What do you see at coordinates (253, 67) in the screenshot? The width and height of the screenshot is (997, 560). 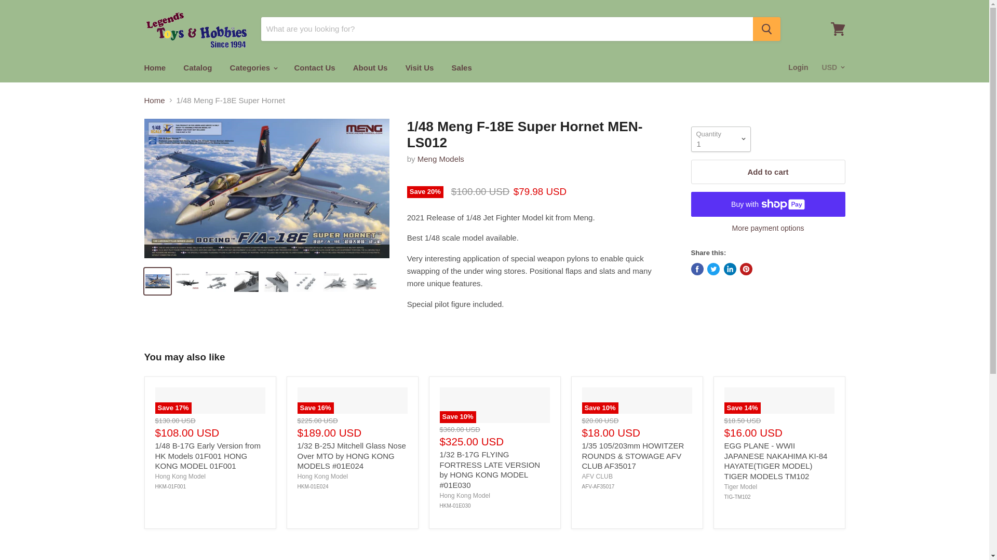 I see `Categories` at bounding box center [253, 67].